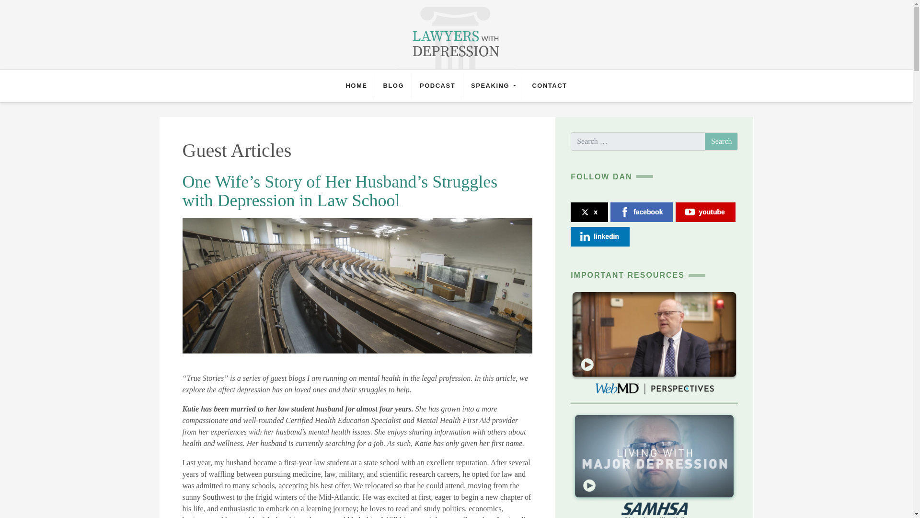 The height and width of the screenshot is (518, 920). Describe the element at coordinates (393, 86) in the screenshot. I see `BLOG` at that location.